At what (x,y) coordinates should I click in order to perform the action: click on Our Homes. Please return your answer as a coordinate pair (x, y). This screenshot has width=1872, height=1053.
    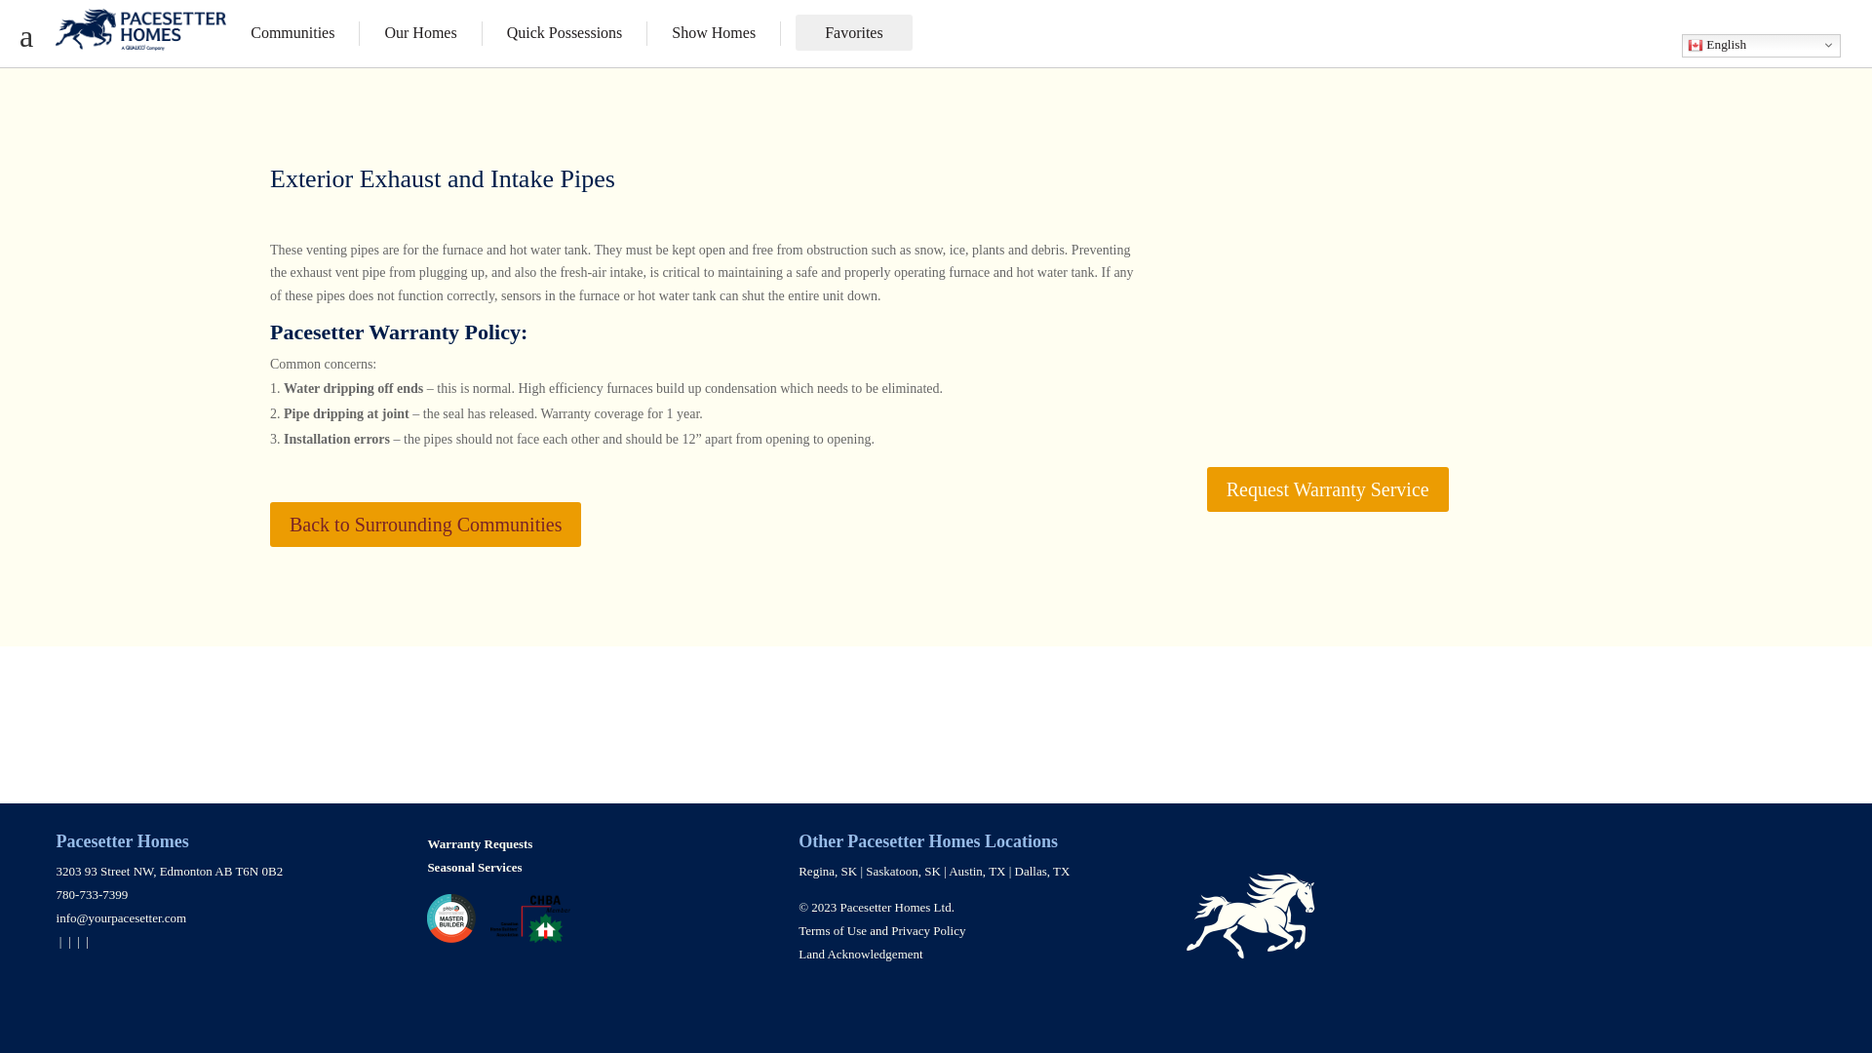
    Looking at the image, I should click on (420, 33).